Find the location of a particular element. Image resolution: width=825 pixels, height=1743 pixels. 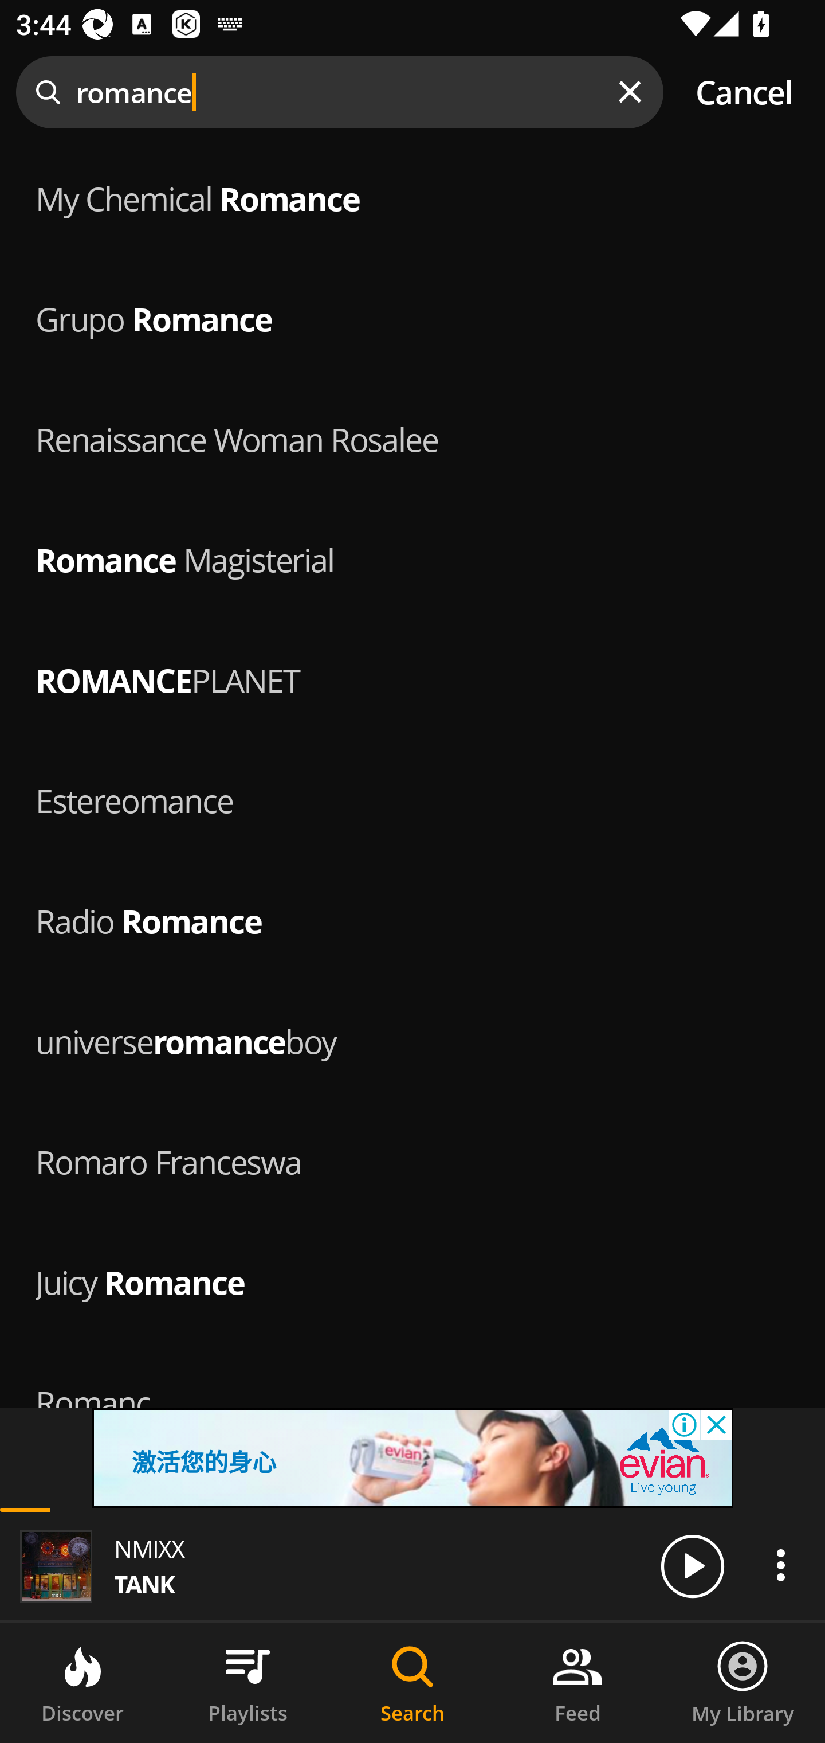

Playlists is located at coordinates (247, 1683).